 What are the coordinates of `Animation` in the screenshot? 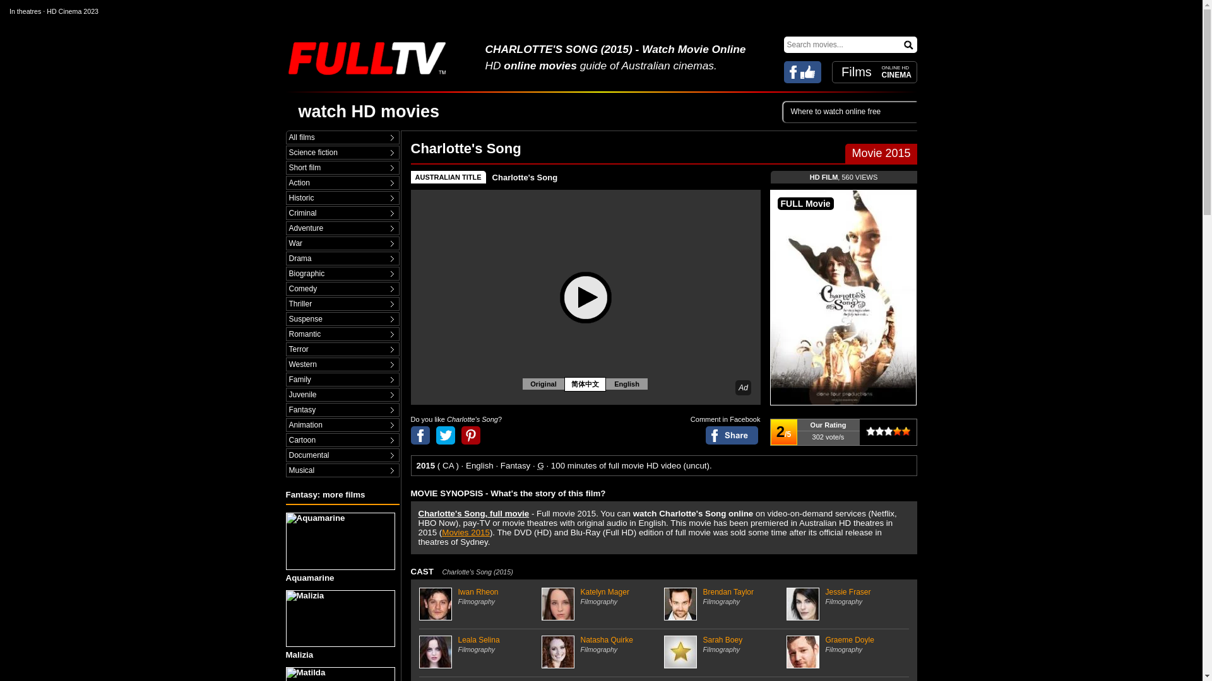 It's located at (342, 425).